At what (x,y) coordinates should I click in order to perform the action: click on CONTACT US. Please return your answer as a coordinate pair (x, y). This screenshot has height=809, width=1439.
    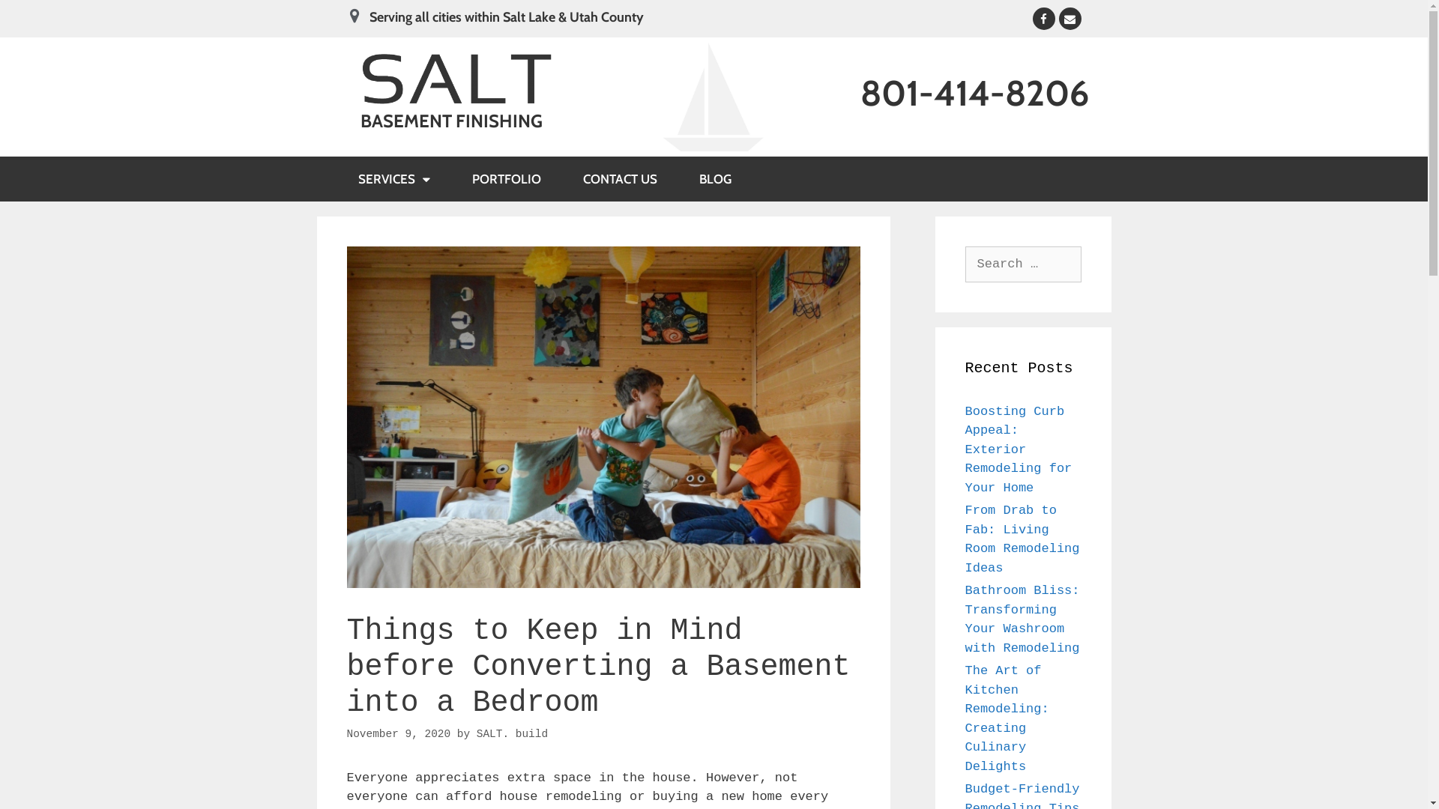
    Looking at the image, I should click on (621, 179).